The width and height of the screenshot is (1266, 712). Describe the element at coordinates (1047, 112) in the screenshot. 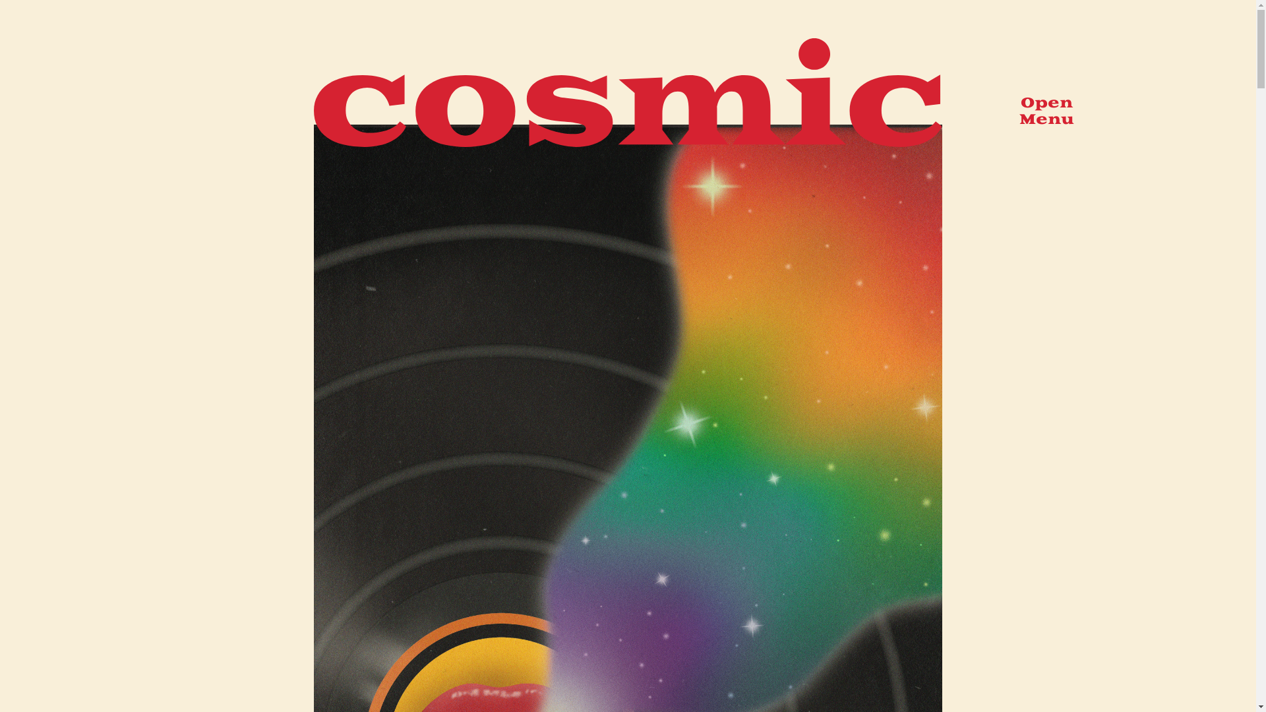

I see `Open
Menu` at that location.